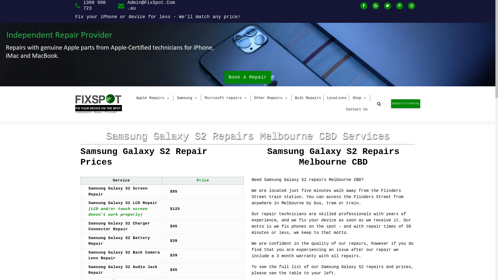 The height and width of the screenshot is (280, 498). What do you see at coordinates (360, 98) in the screenshot?
I see `Shop` at bounding box center [360, 98].